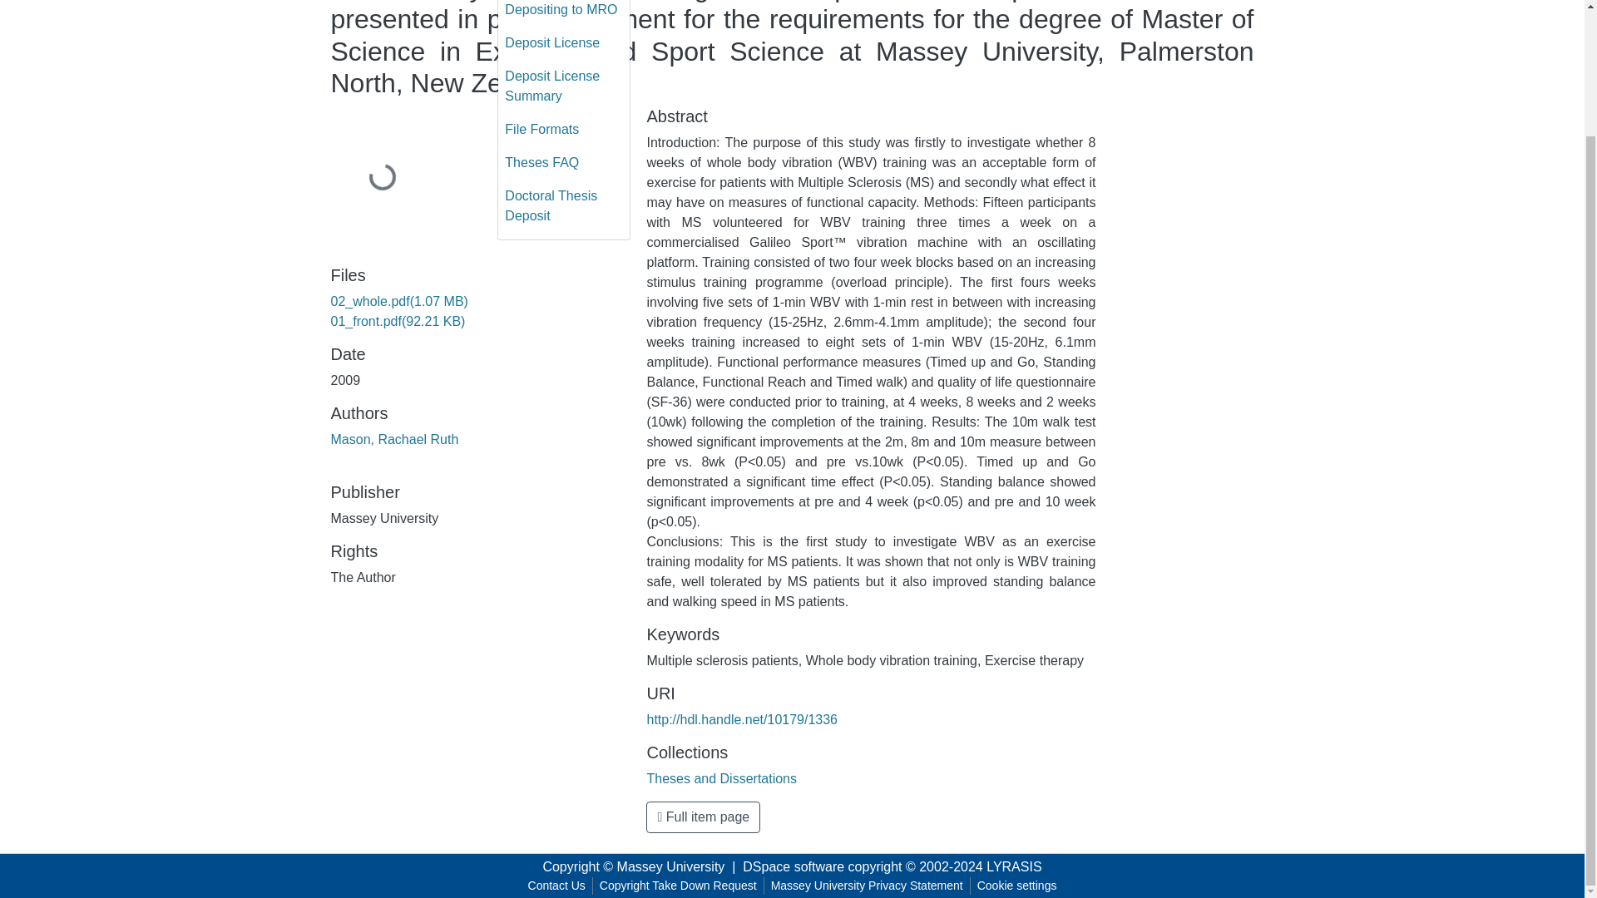  Describe the element at coordinates (722, 778) in the screenshot. I see `Theses and Dissertations` at that location.